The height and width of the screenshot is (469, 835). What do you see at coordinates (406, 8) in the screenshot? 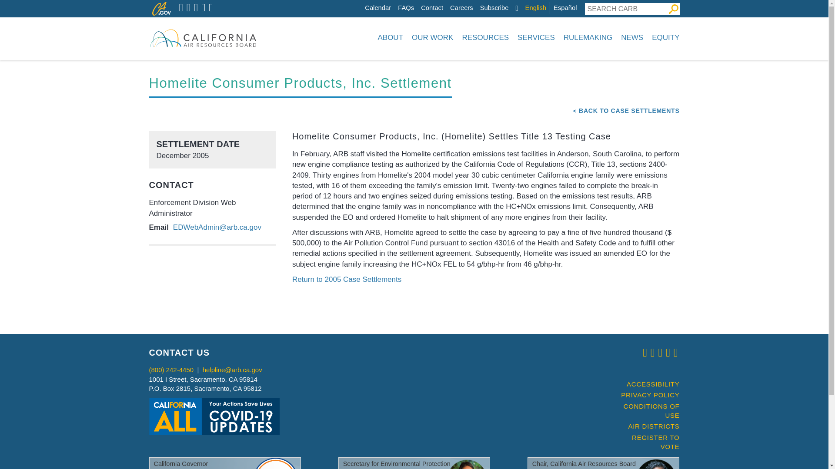
I see `FAQs` at bounding box center [406, 8].